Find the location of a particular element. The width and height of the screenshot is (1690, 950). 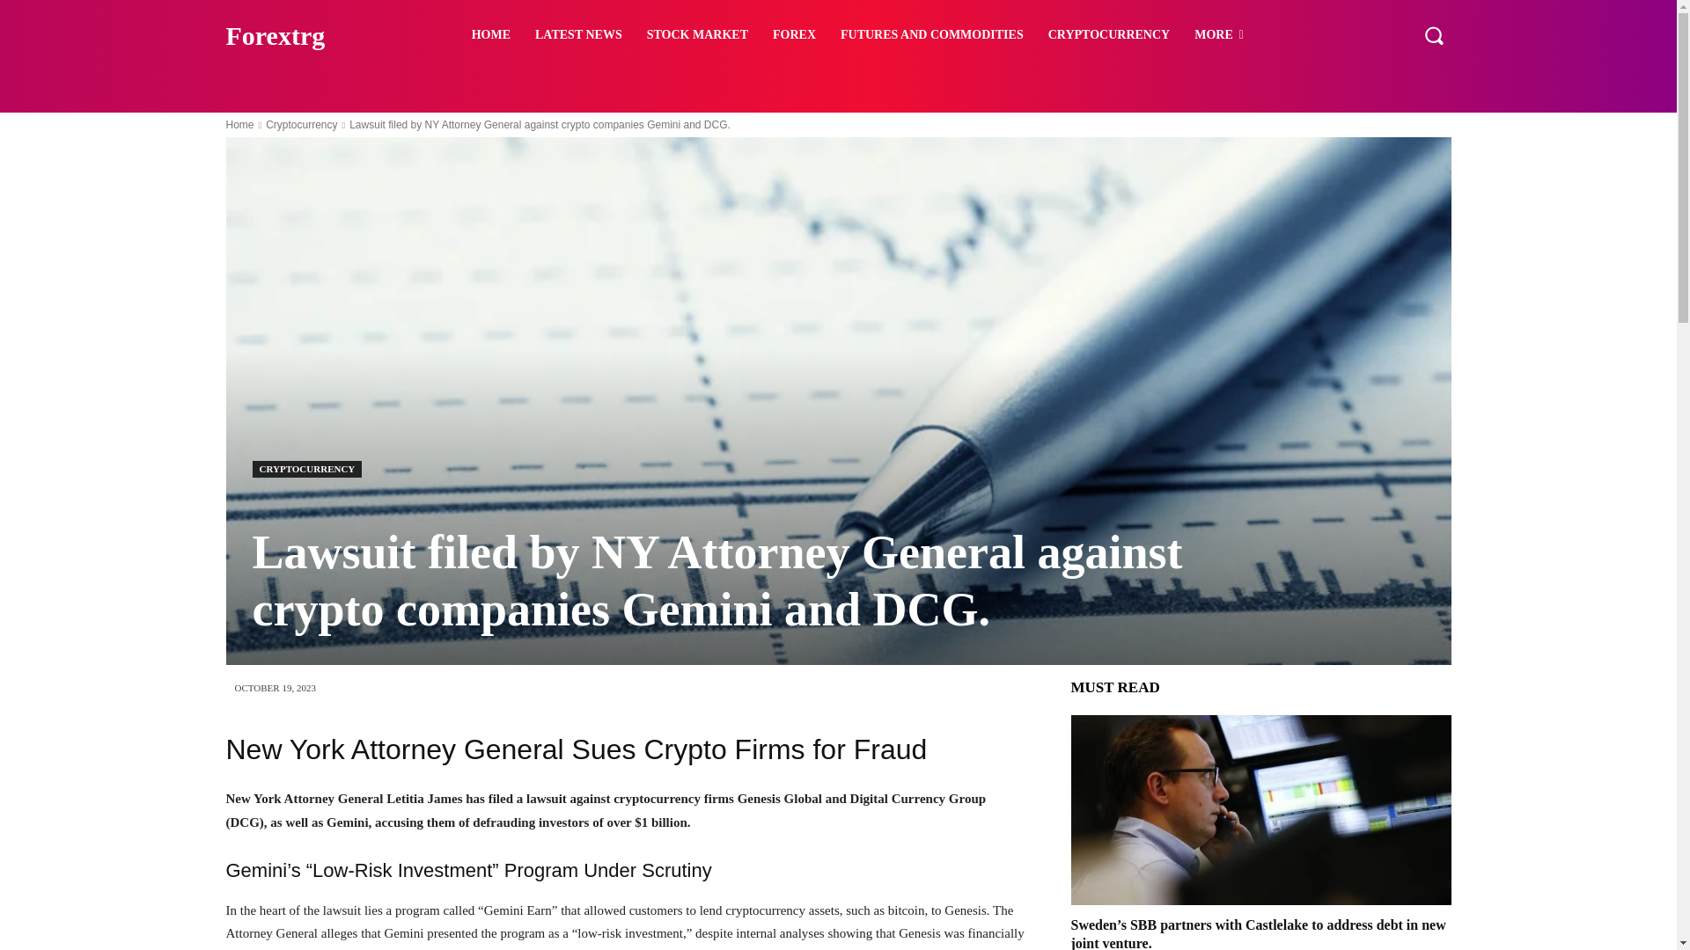

CRYPTOCURRENCY is located at coordinates (306, 469).